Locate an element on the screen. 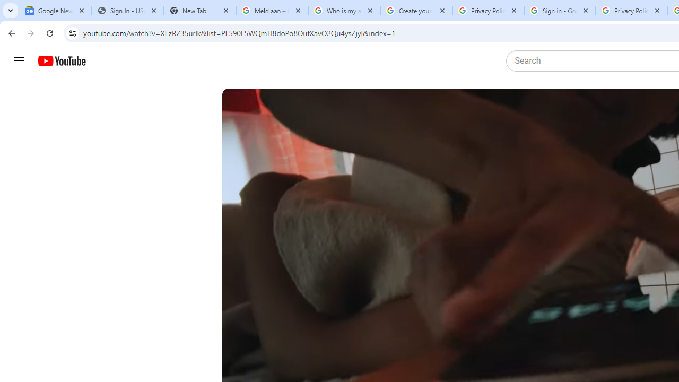  Guide is located at coordinates (19, 61).